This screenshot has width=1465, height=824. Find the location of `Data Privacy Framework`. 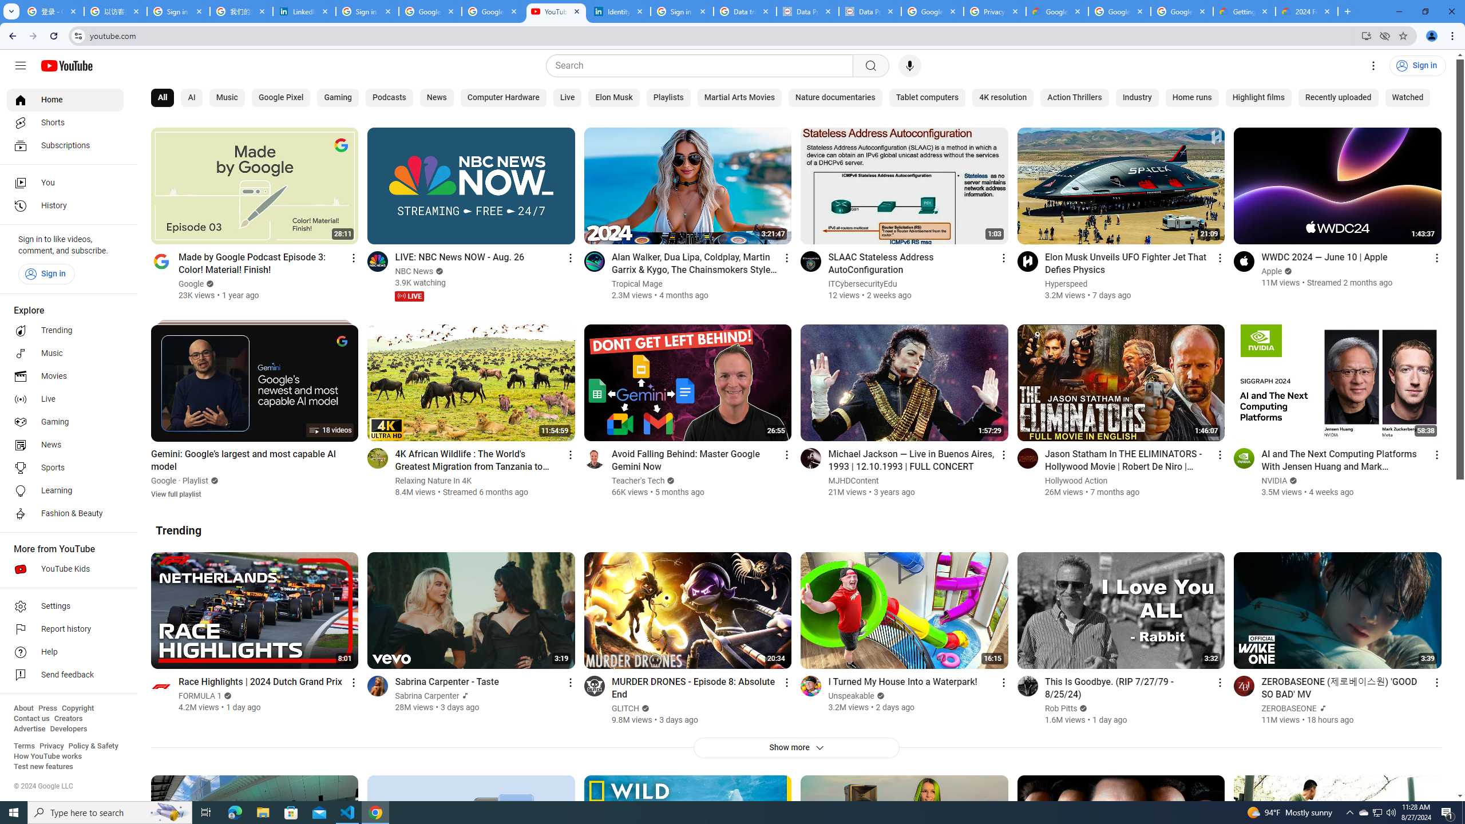

Data Privacy Framework is located at coordinates (870, 11).